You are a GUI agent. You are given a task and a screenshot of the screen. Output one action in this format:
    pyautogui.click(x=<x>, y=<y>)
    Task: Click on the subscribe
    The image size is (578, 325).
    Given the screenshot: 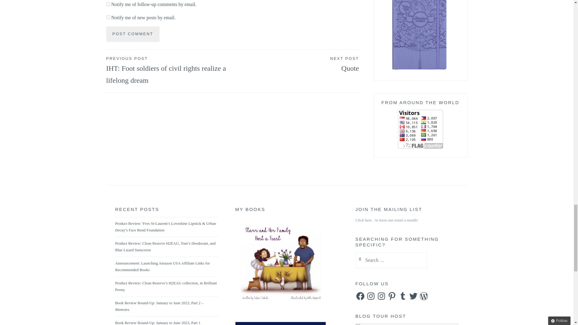 What is the action you would take?
    pyautogui.click(x=108, y=17)
    